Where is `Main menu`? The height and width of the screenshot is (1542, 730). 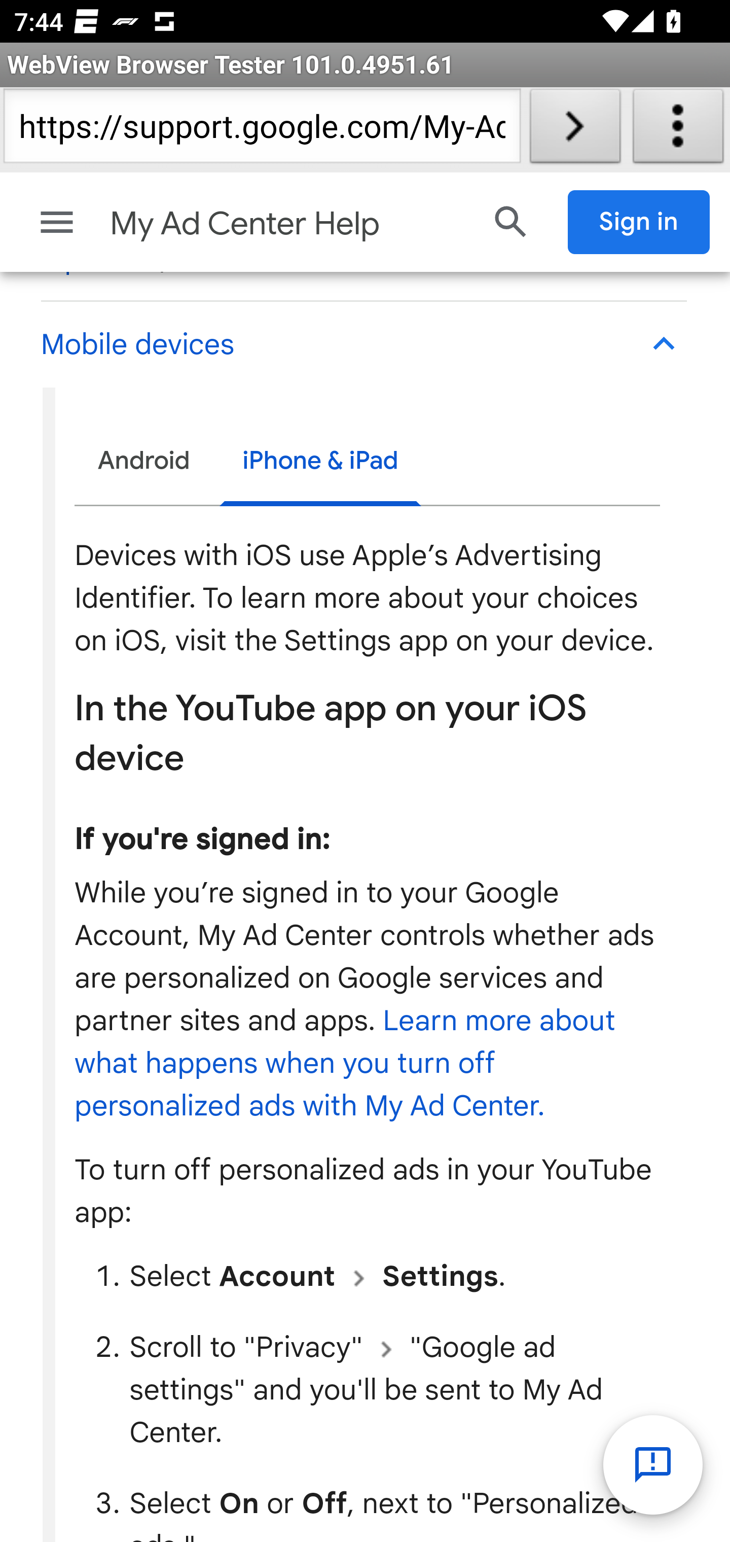
Main menu is located at coordinates (57, 222).